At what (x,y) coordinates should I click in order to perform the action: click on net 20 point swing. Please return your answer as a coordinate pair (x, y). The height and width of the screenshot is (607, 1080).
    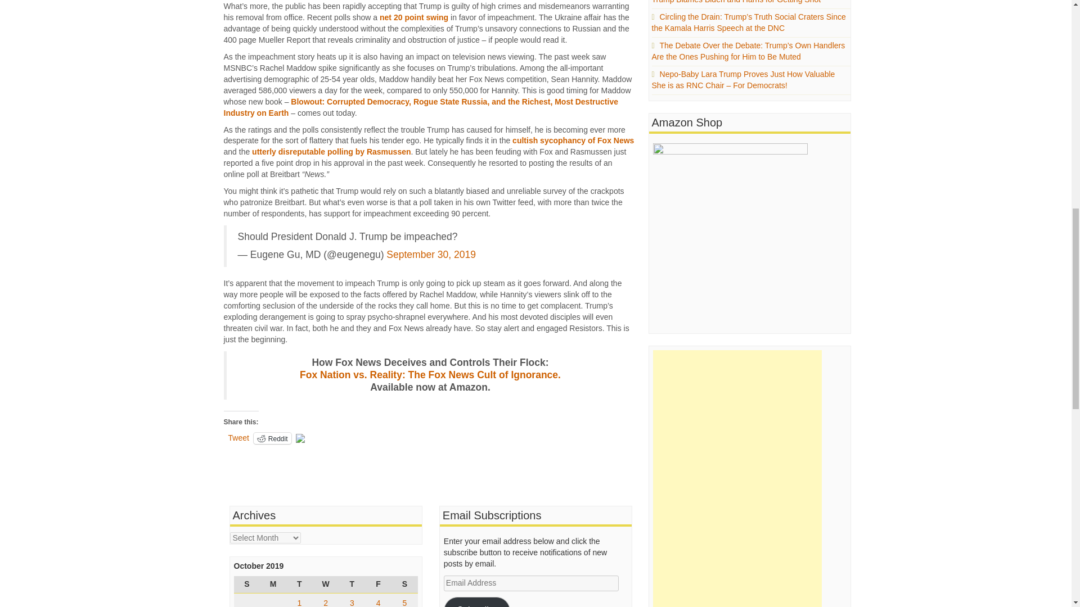
    Looking at the image, I should click on (414, 17).